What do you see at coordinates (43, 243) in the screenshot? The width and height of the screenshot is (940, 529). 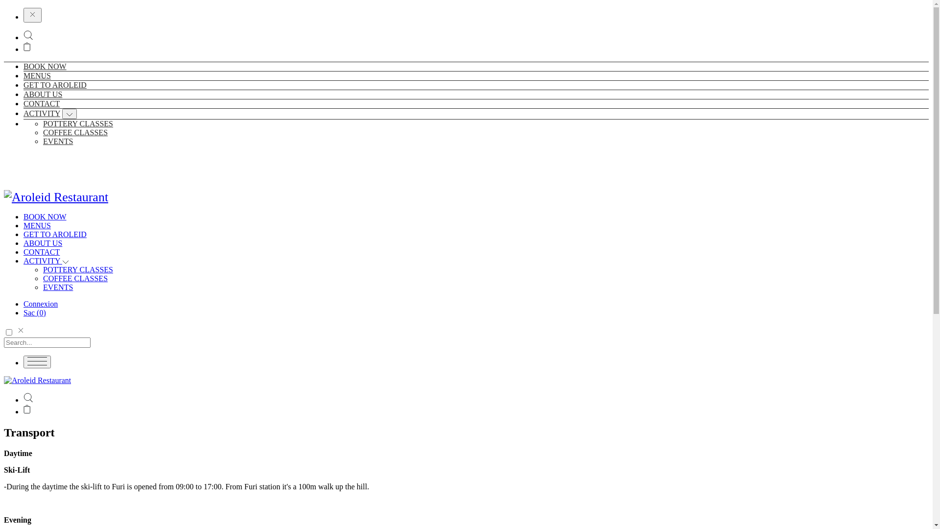 I see `ABOUT US` at bounding box center [43, 243].